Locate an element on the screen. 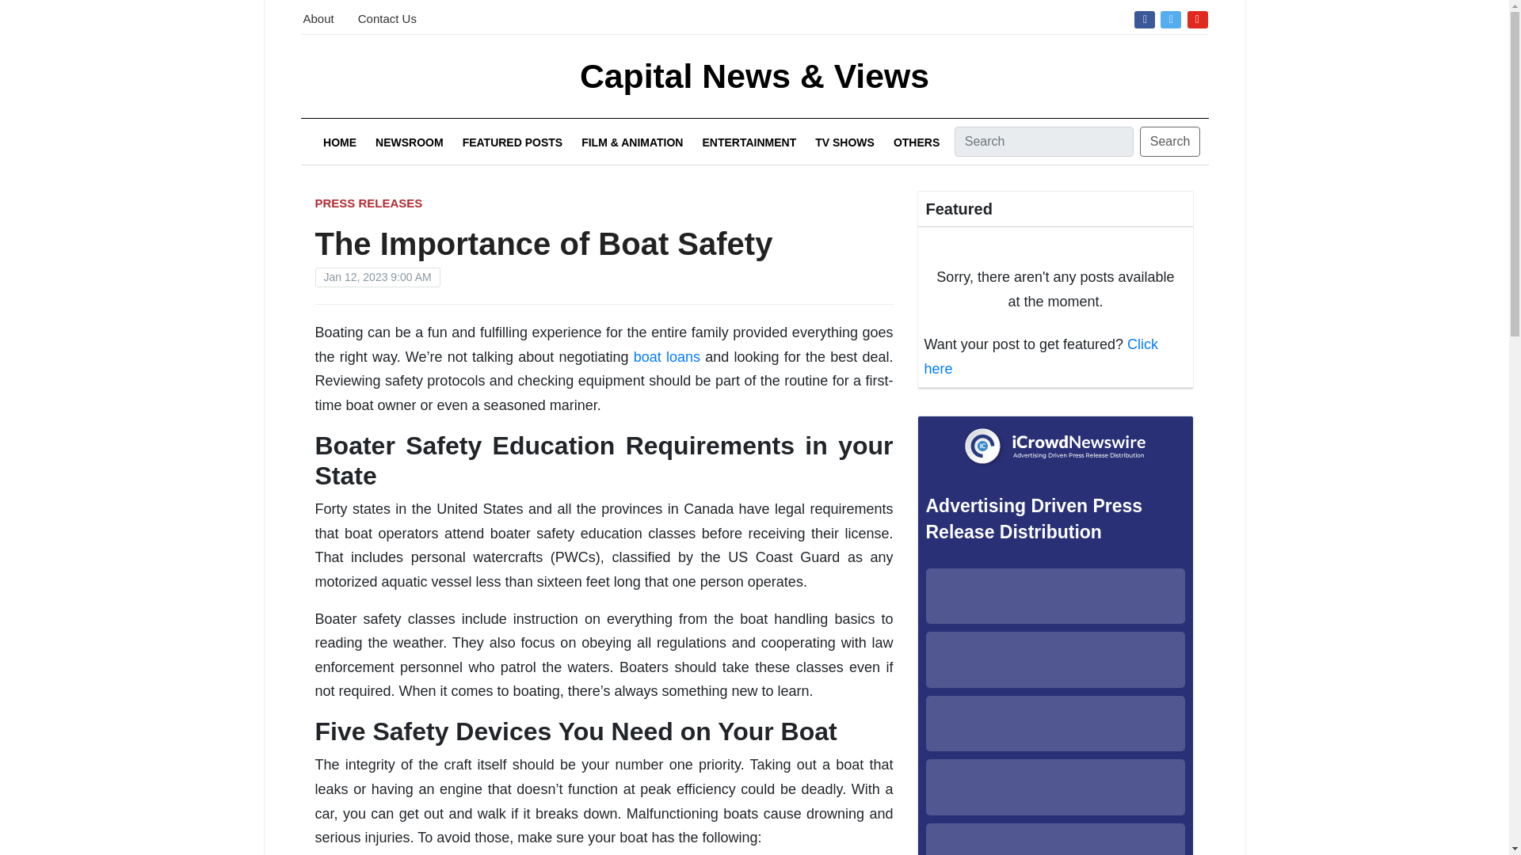 This screenshot has width=1521, height=855. Facebook is located at coordinates (1144, 17).